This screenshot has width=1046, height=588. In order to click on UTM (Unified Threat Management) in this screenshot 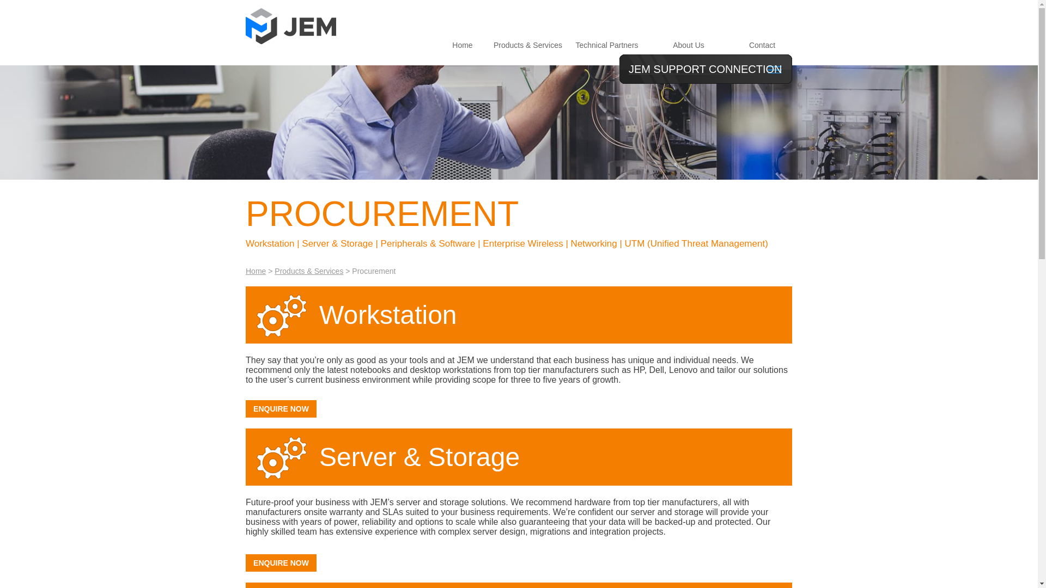, I will do `click(696, 244)`.